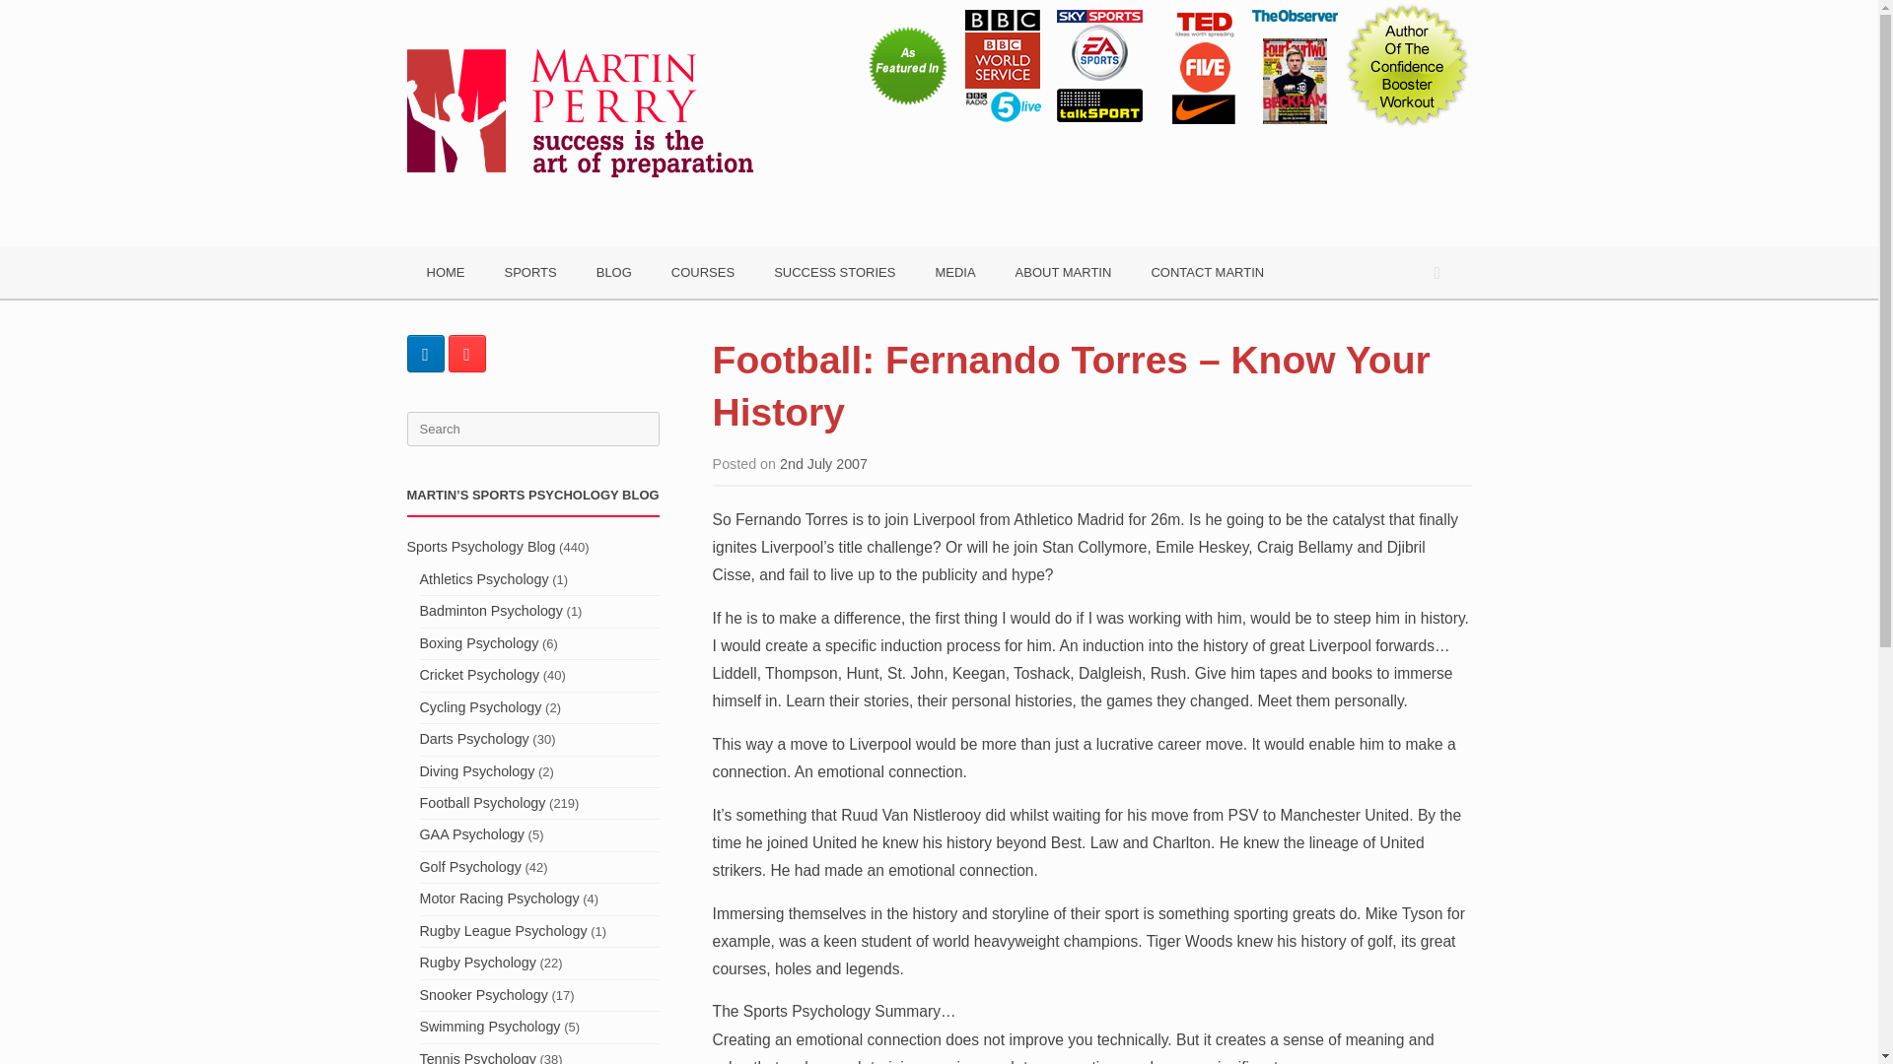 The image size is (1893, 1064). I want to click on SPORTS, so click(530, 272).